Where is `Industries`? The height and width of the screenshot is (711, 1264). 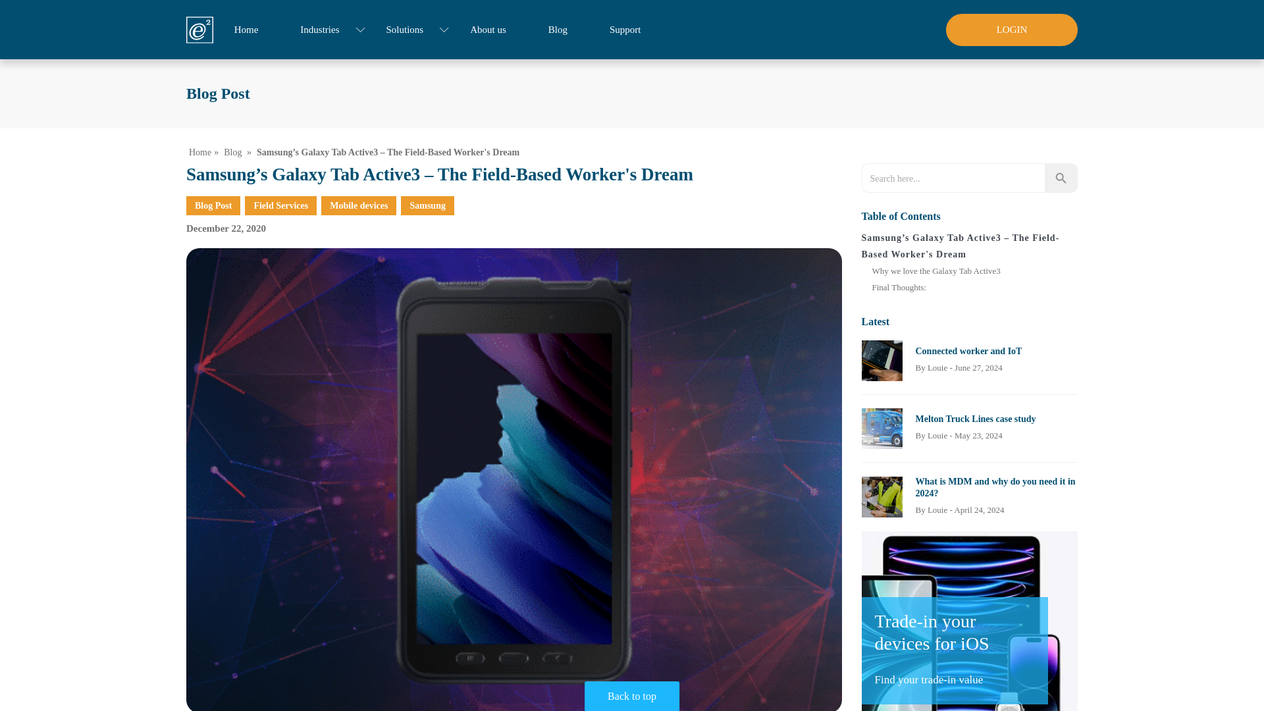 Industries is located at coordinates (322, 29).